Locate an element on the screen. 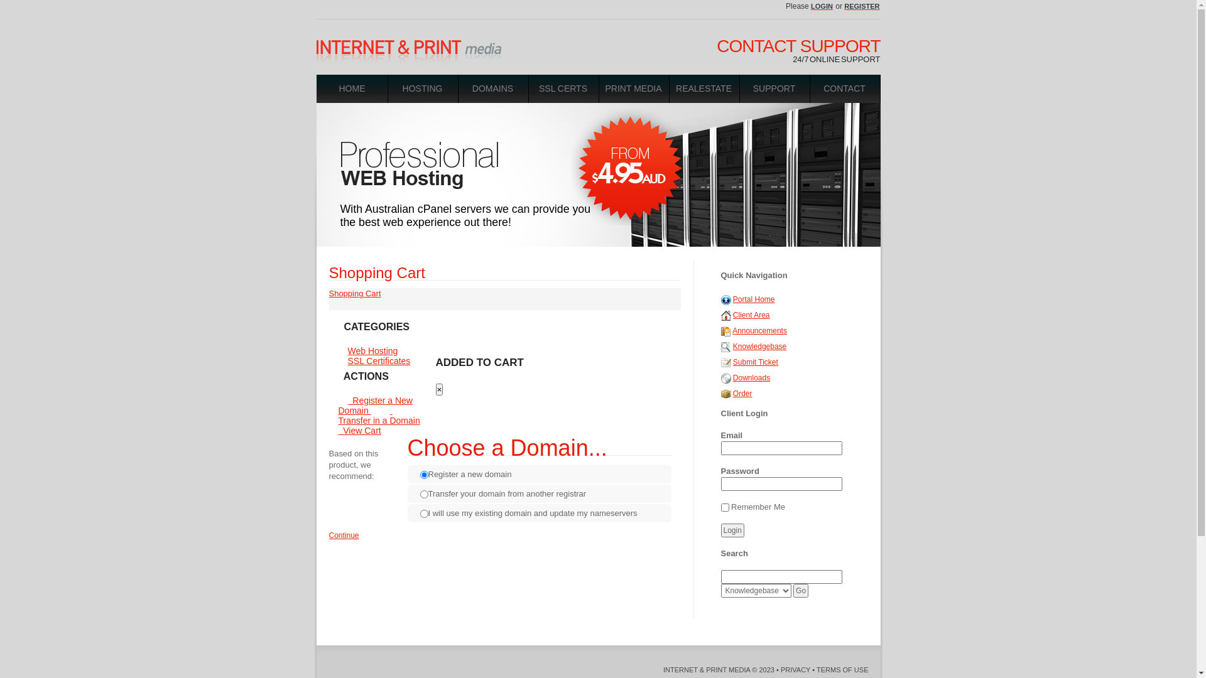 The height and width of the screenshot is (678, 1206). Portal Home is located at coordinates (754, 299).